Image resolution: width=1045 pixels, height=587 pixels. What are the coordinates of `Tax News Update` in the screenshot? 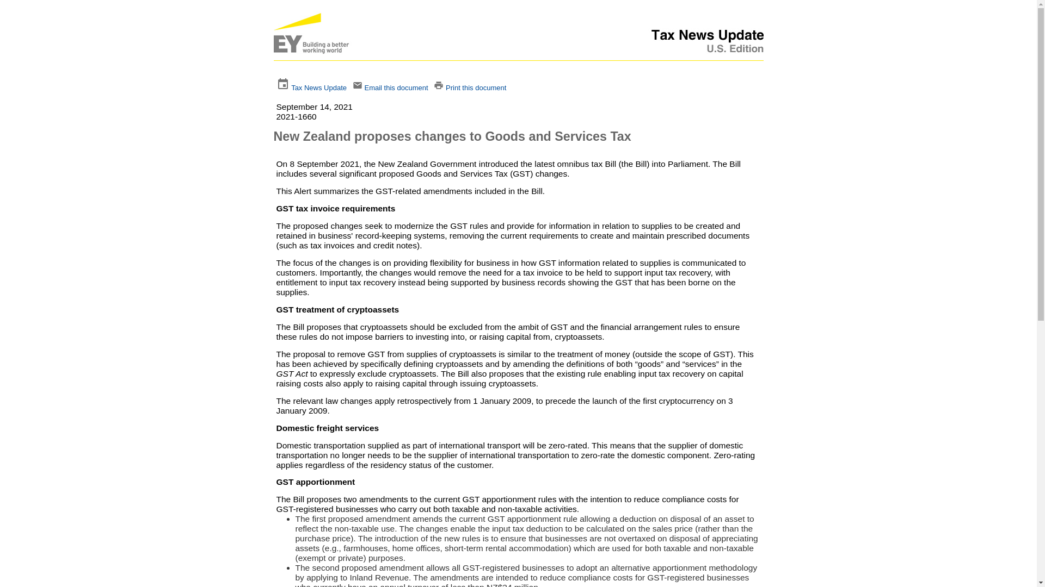 It's located at (319, 88).